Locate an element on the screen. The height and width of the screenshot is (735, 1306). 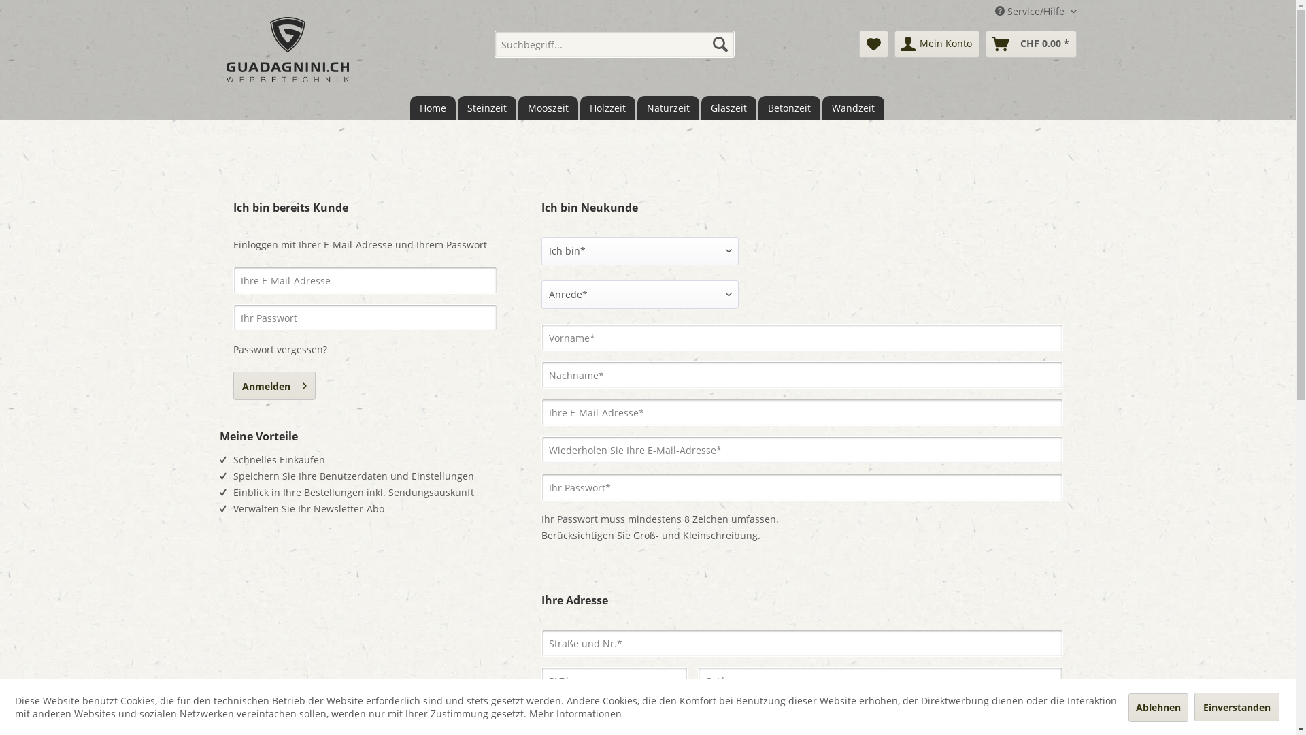
Mein Konto is located at coordinates (936, 44).